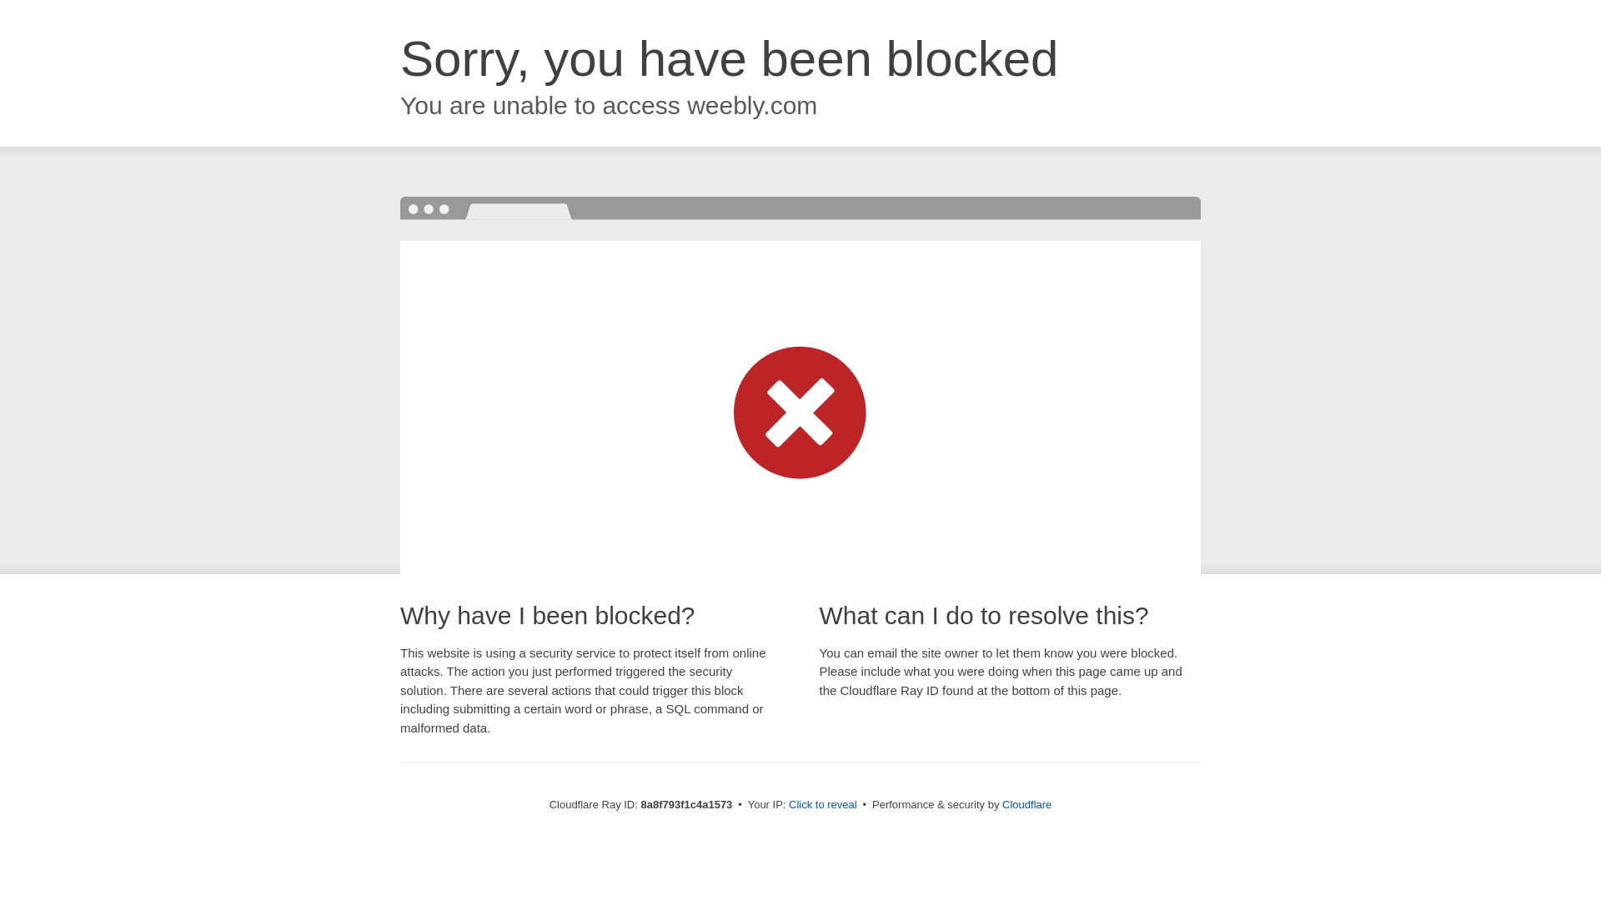 The height and width of the screenshot is (900, 1601). What do you see at coordinates (1026, 804) in the screenshot?
I see `Cloudflare` at bounding box center [1026, 804].